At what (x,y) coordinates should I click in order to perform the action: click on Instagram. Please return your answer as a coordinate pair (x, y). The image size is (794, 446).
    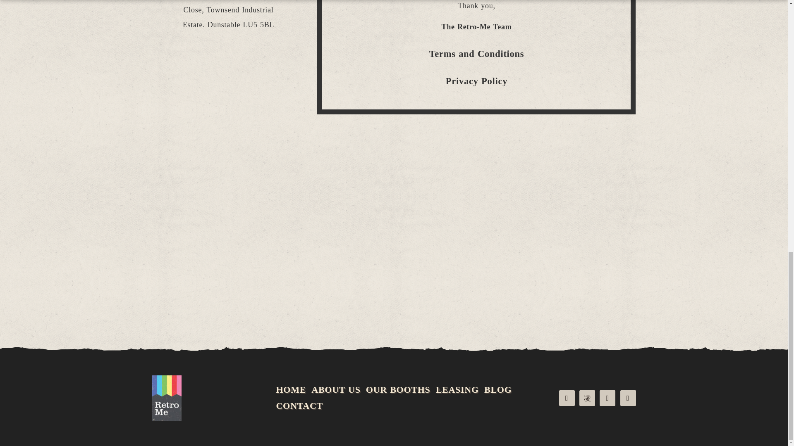
    Looking at the image, I should click on (587, 398).